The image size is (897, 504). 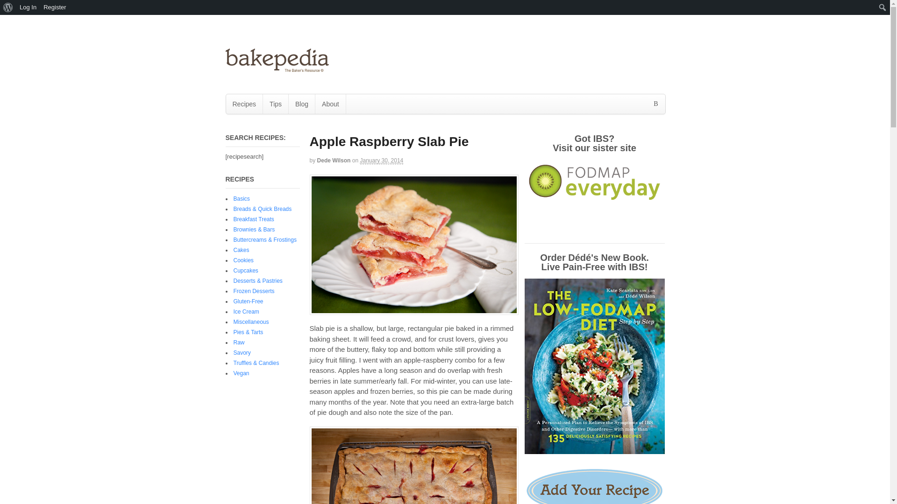 I want to click on apple raspberry slab pie, so click(x=414, y=245).